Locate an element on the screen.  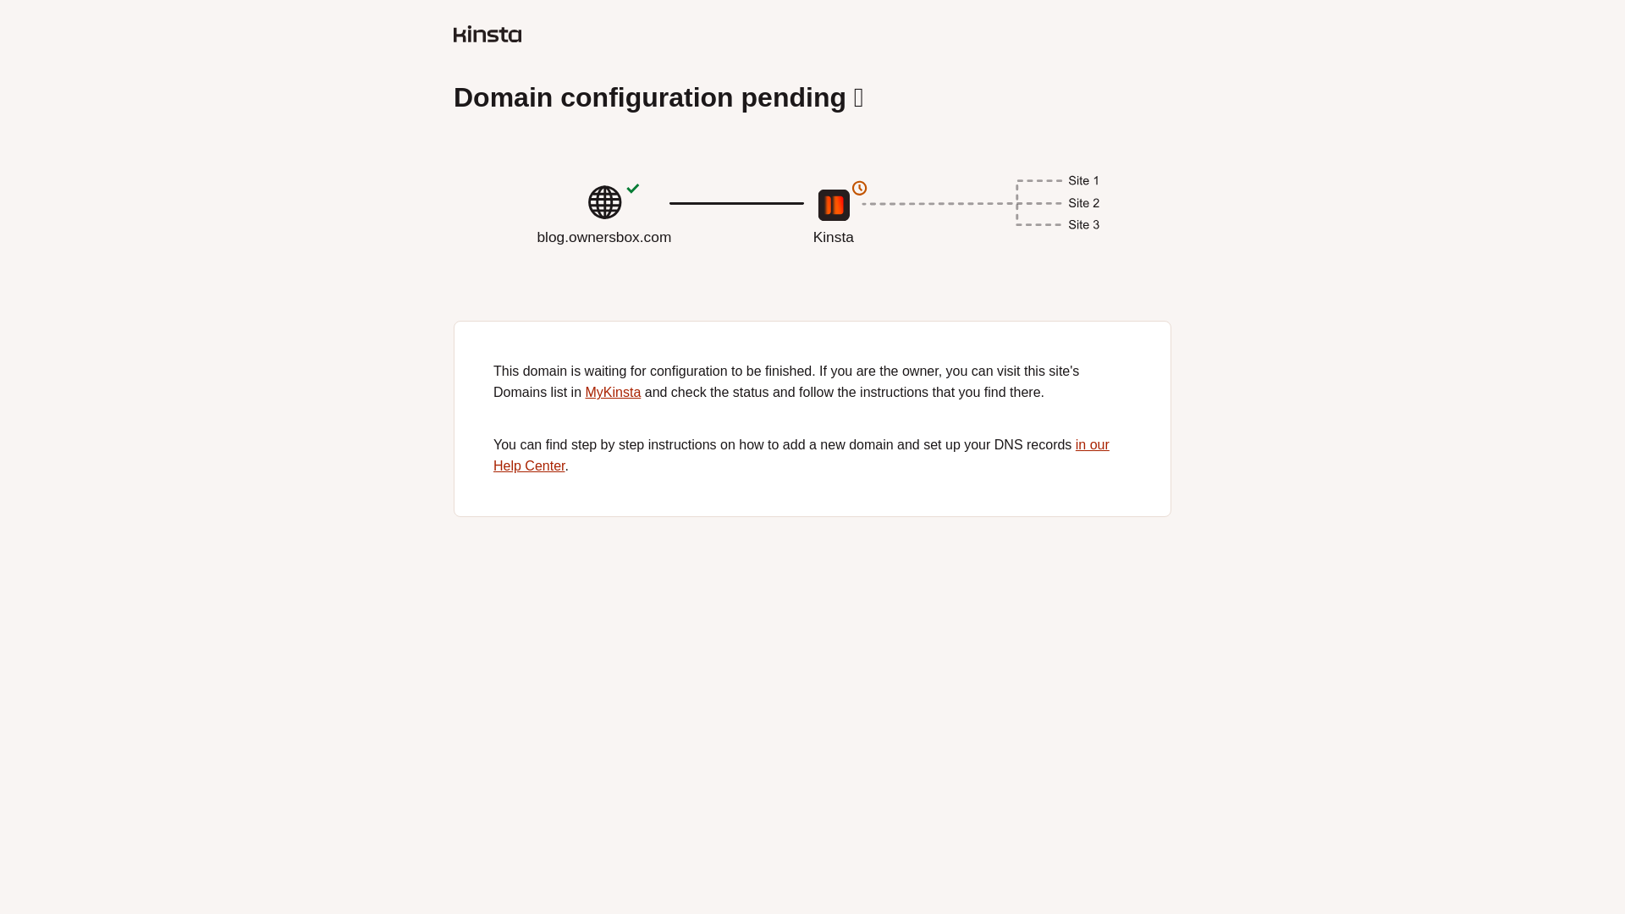
in our Help Center is located at coordinates (613, 391).